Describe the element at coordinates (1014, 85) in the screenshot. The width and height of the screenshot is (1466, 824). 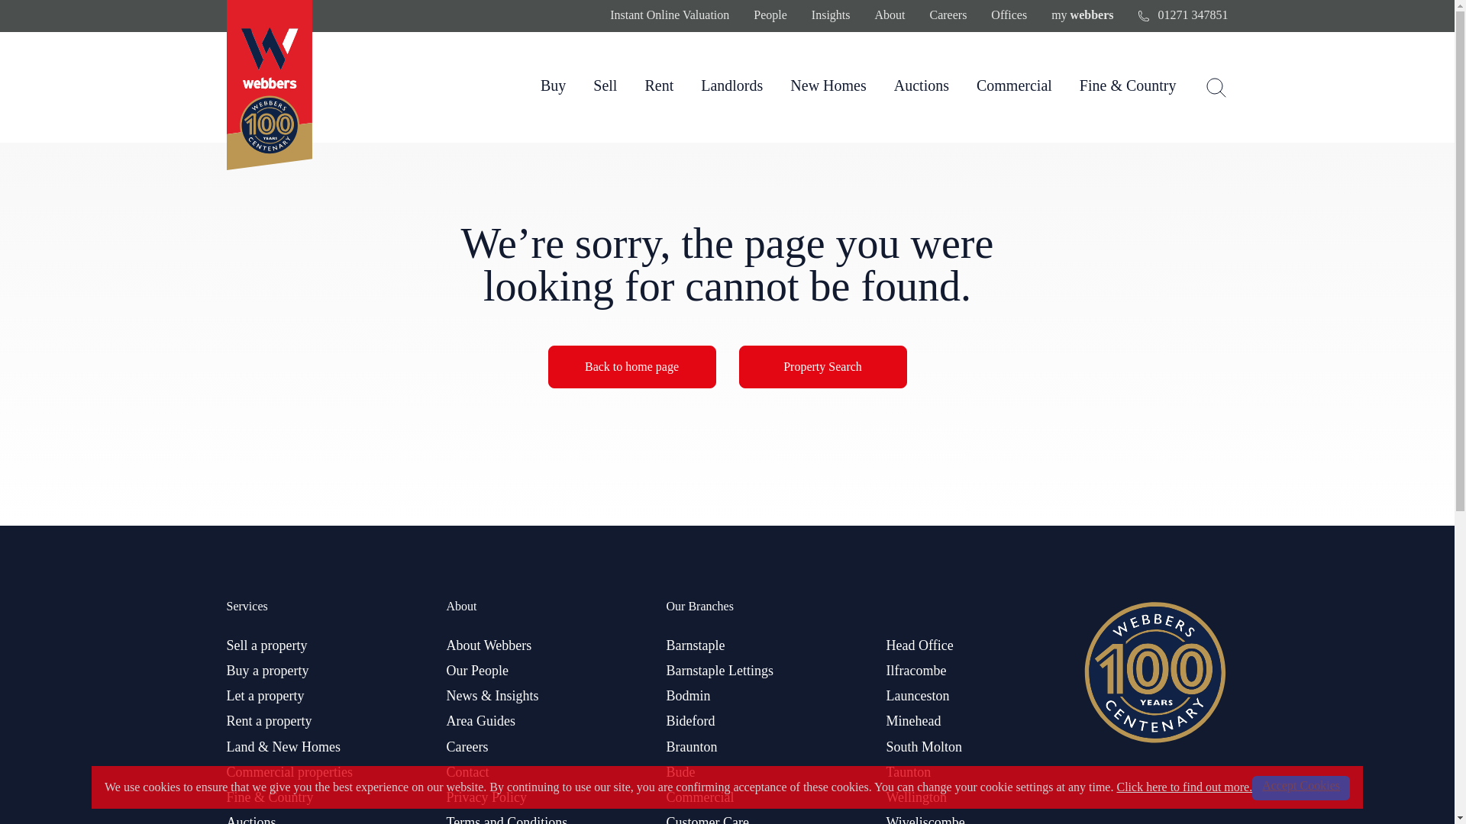
I see `Commercial` at that location.